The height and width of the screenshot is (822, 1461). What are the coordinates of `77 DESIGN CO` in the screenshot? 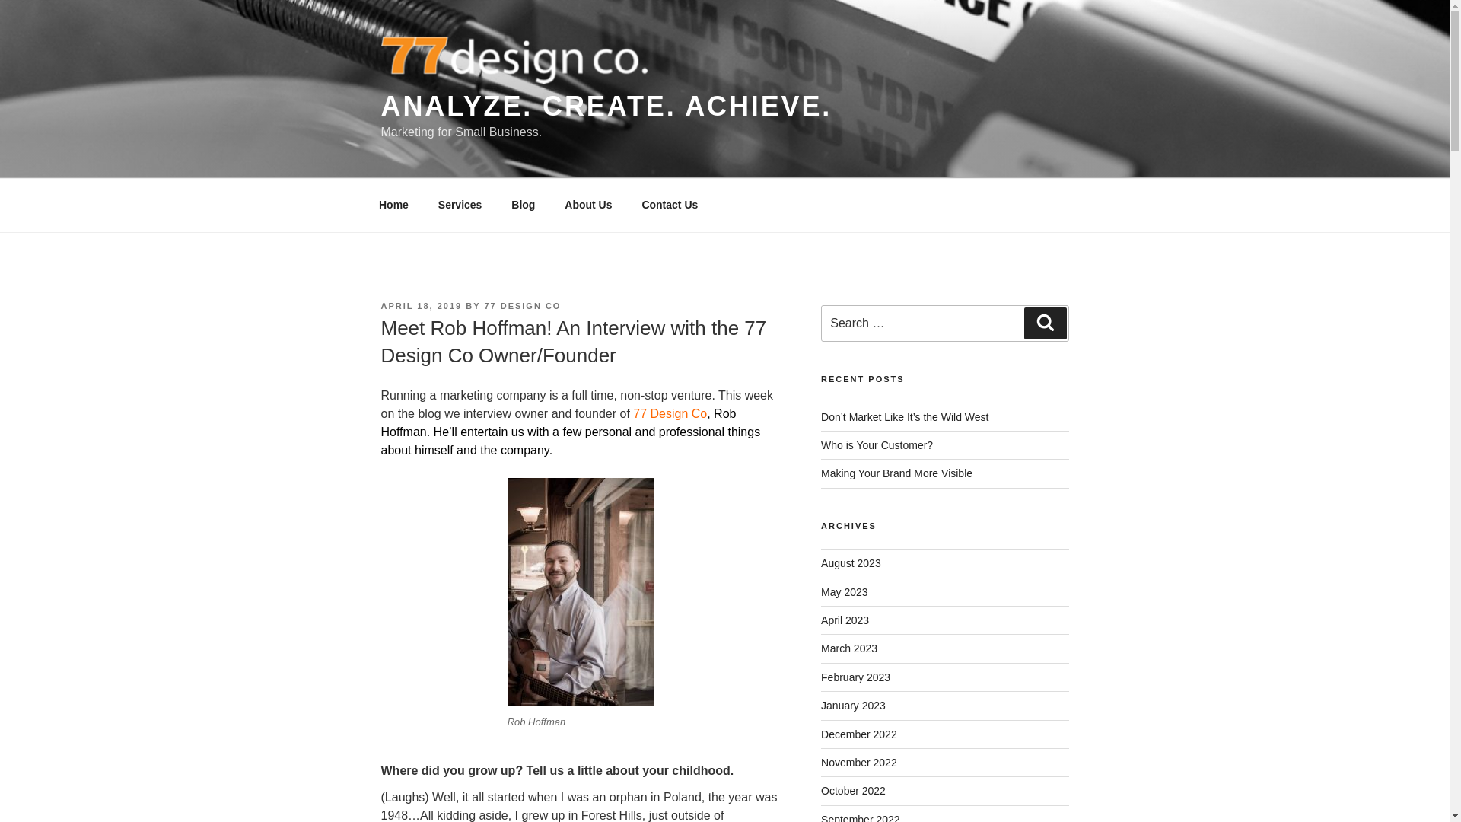 It's located at (522, 306).